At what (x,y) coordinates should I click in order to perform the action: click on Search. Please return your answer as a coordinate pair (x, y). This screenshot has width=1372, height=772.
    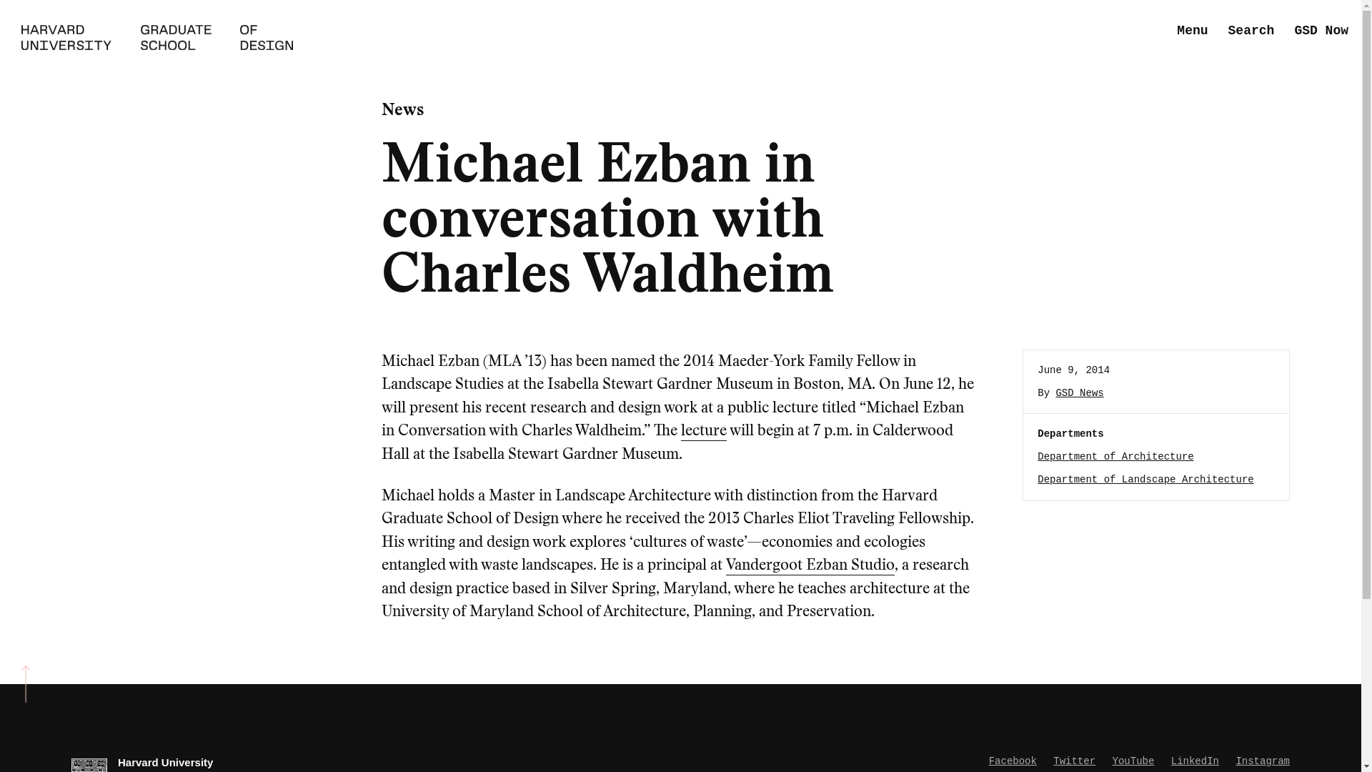
    Looking at the image, I should click on (1251, 31).